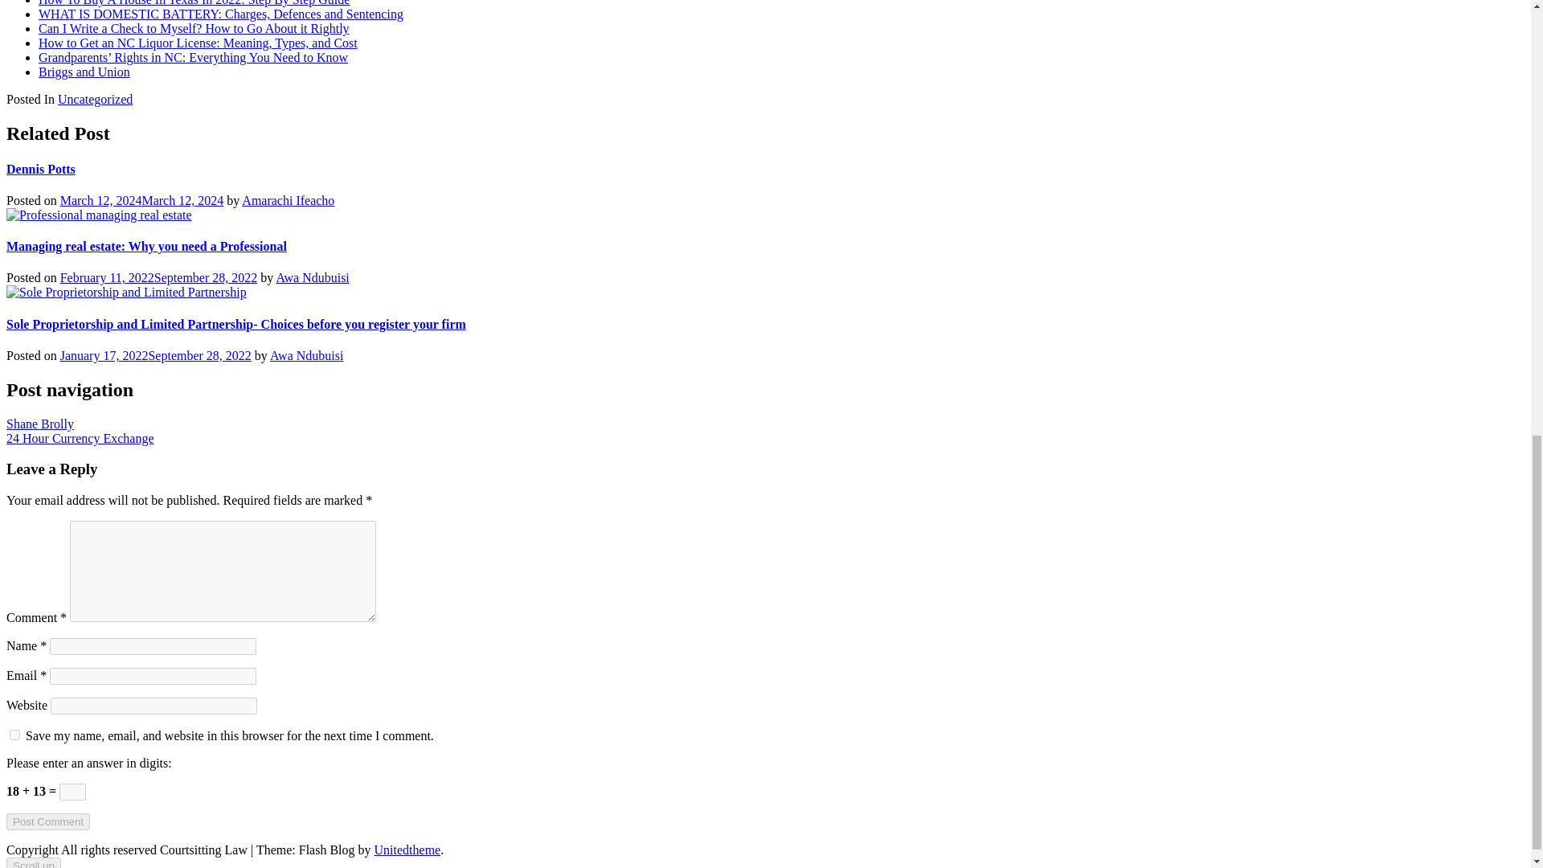 Image resolution: width=1543 pixels, height=868 pixels. What do you see at coordinates (198, 43) in the screenshot?
I see `How to Get an NC Liquor License: Meaning, Types, and Cost` at bounding box center [198, 43].